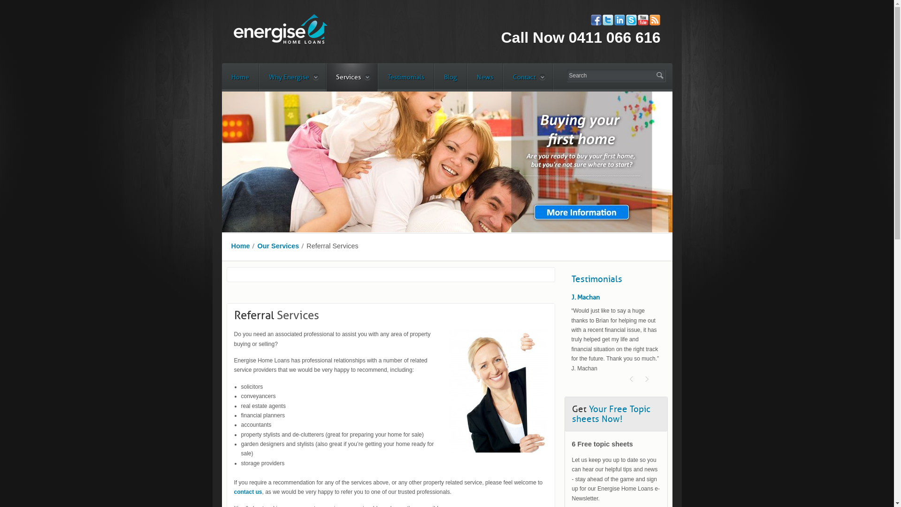 This screenshot has height=507, width=901. What do you see at coordinates (240, 77) in the screenshot?
I see `Home` at bounding box center [240, 77].